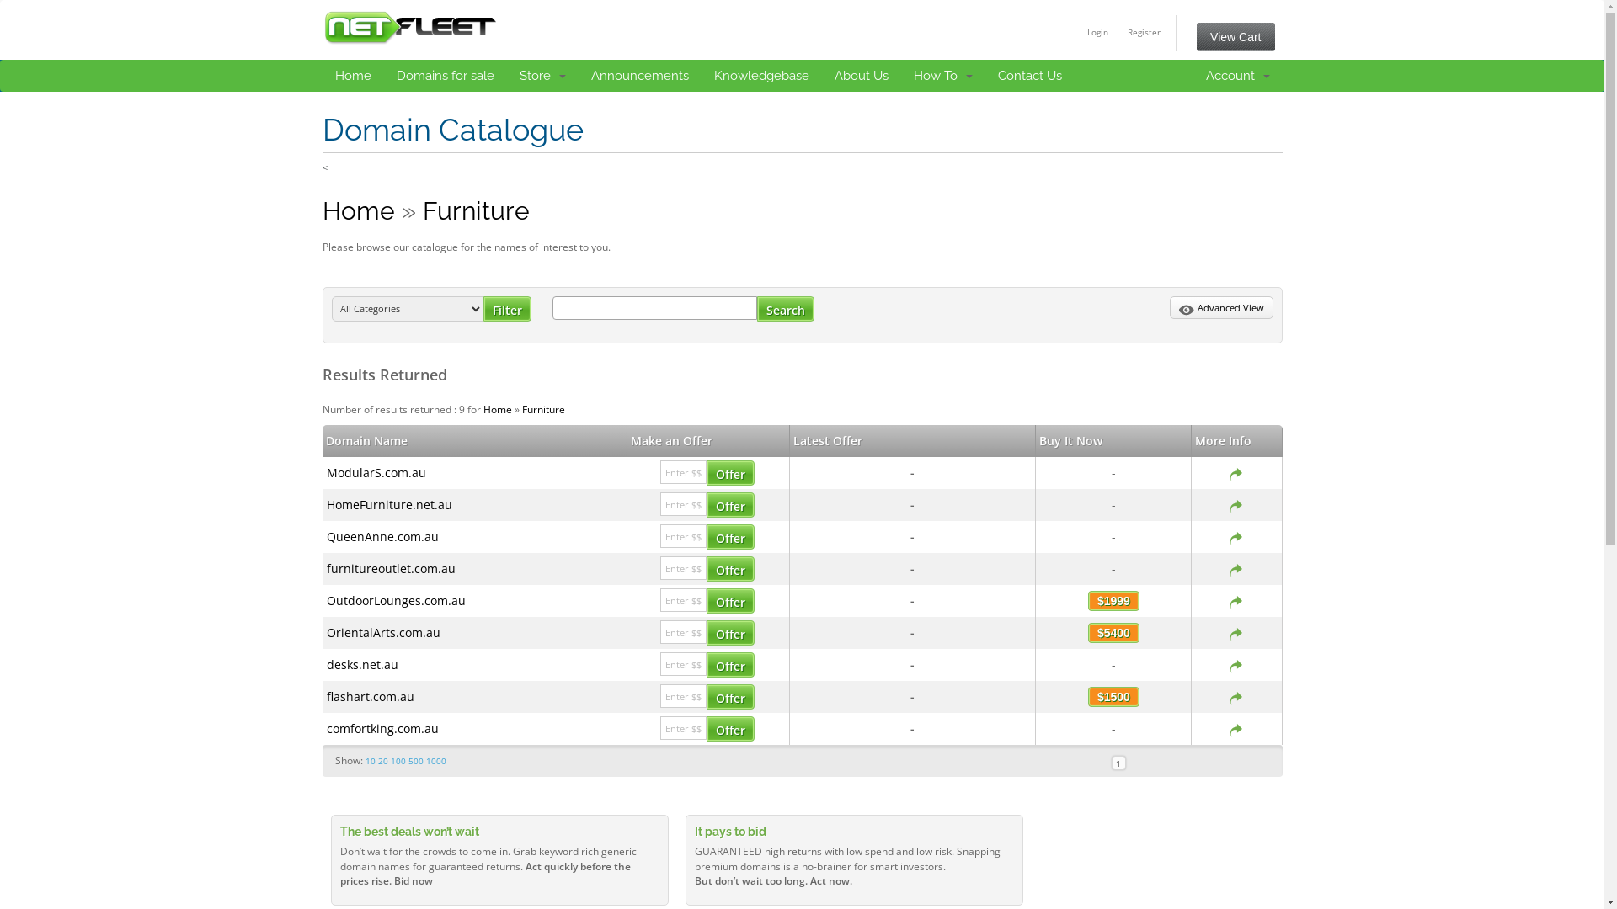 This screenshot has height=909, width=1617. I want to click on QueenAnne.com.au, so click(382, 537).